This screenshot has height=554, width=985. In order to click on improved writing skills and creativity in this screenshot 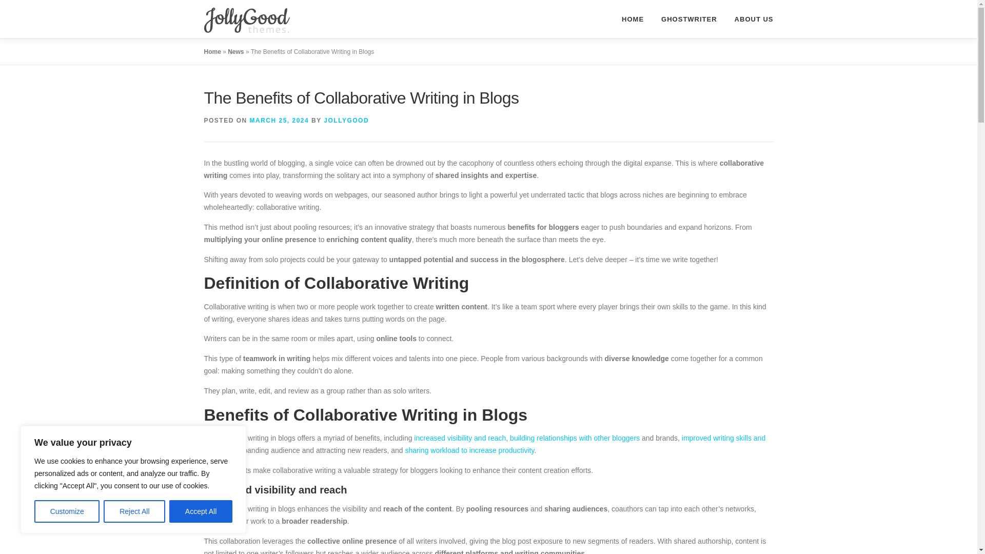, I will do `click(485, 444)`.